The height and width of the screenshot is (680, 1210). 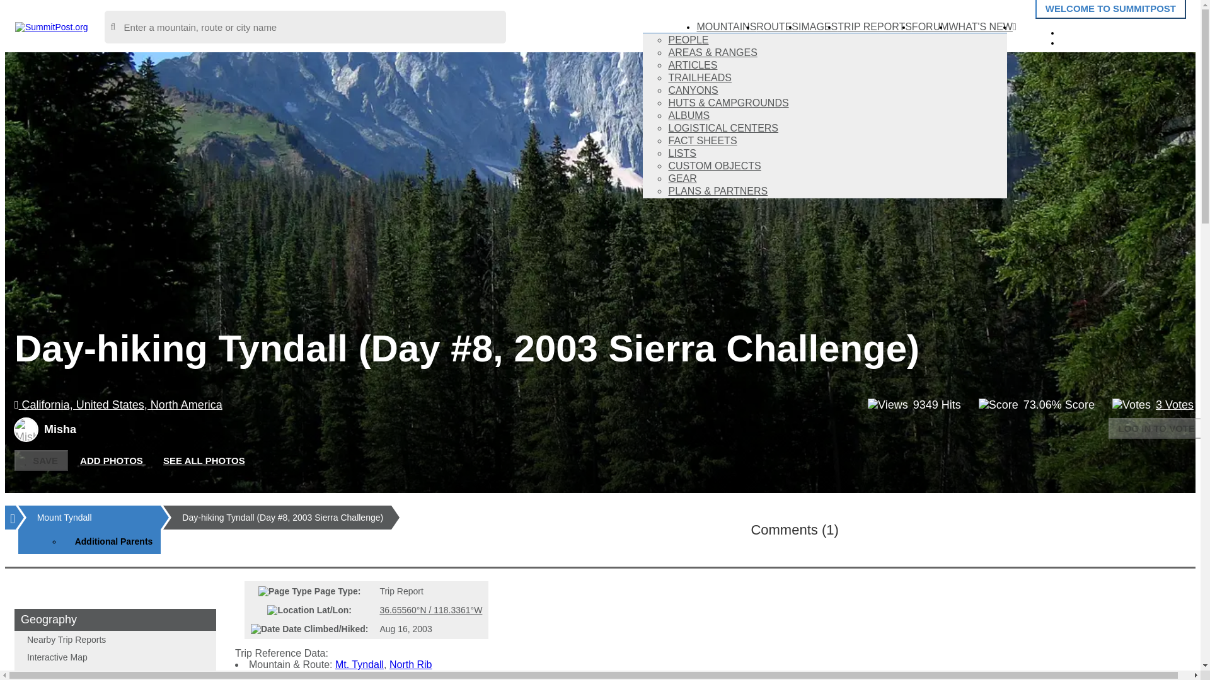 What do you see at coordinates (285, 591) in the screenshot?
I see `Page Type` at bounding box center [285, 591].